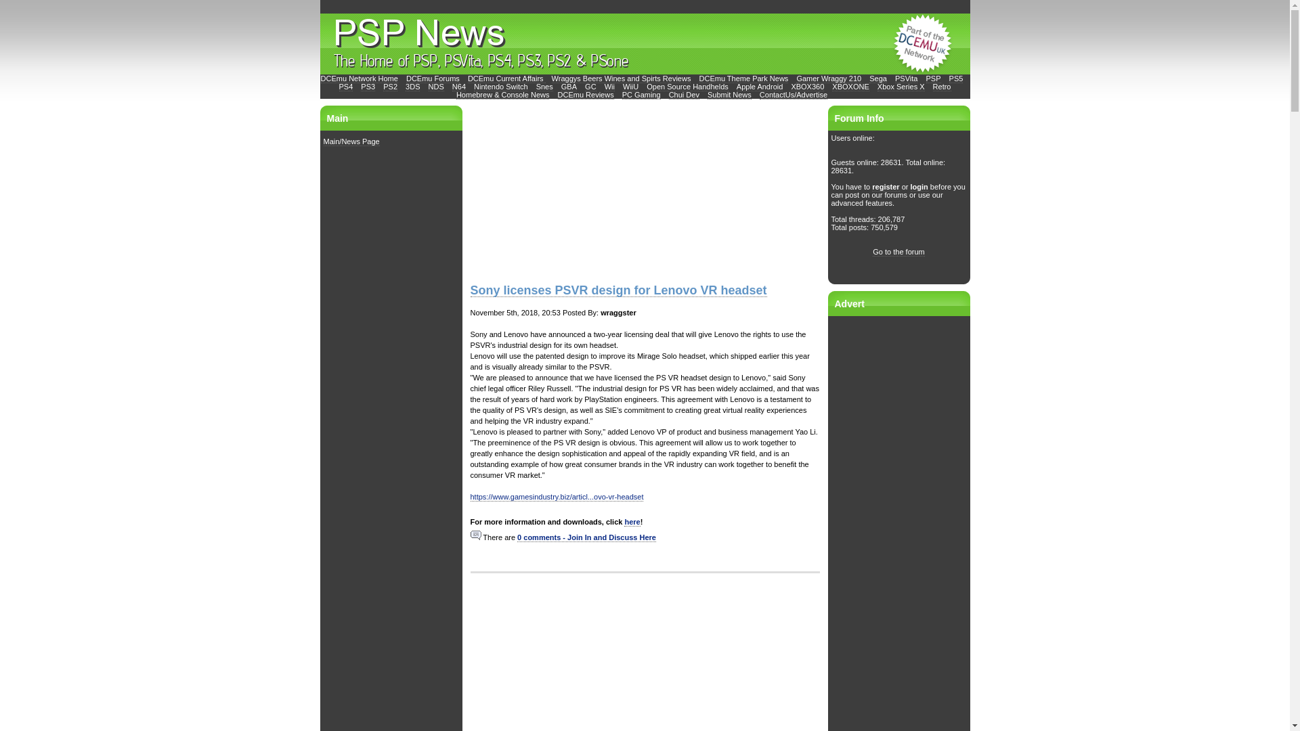  What do you see at coordinates (368, 87) in the screenshot?
I see `PS3` at bounding box center [368, 87].